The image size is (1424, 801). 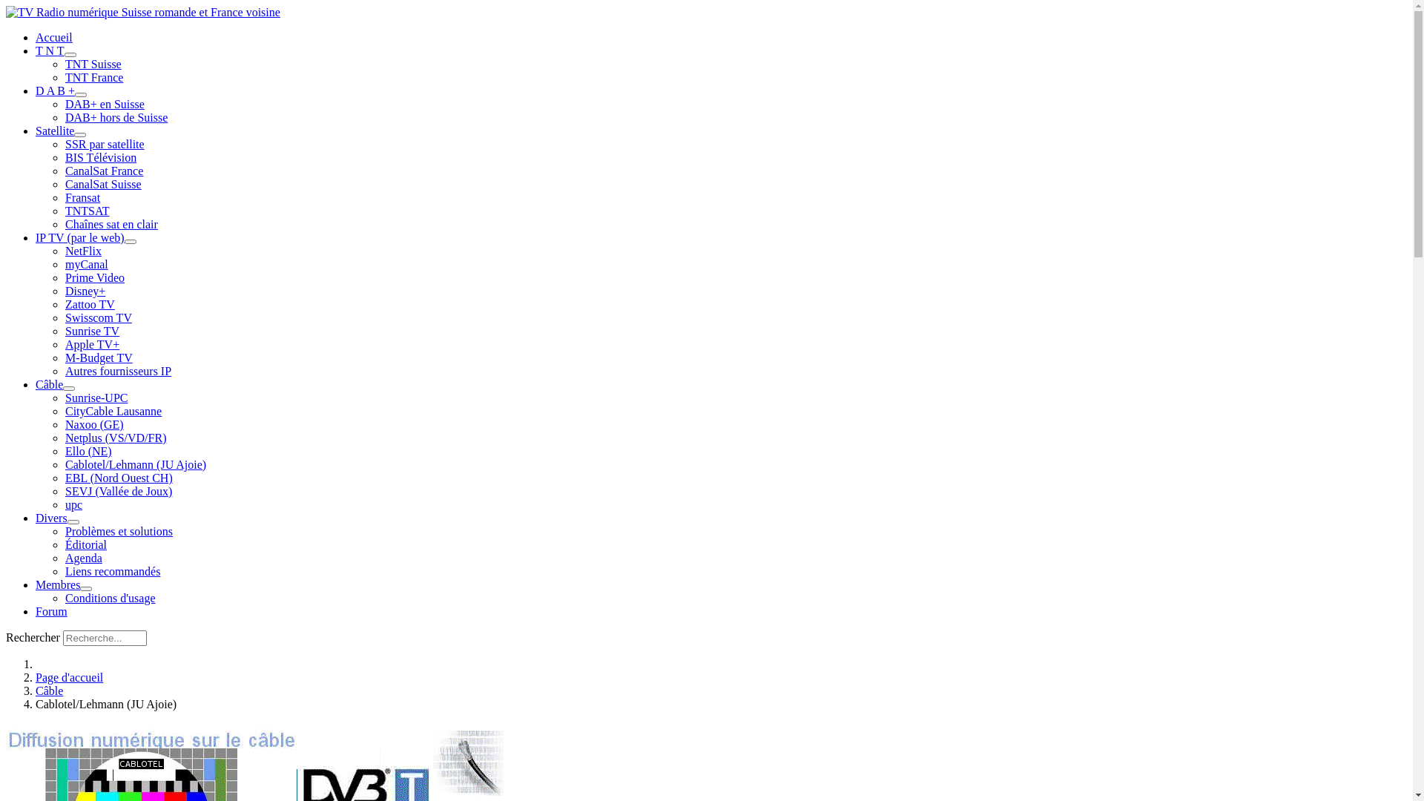 I want to click on Forum, so click(x=52, y=611).